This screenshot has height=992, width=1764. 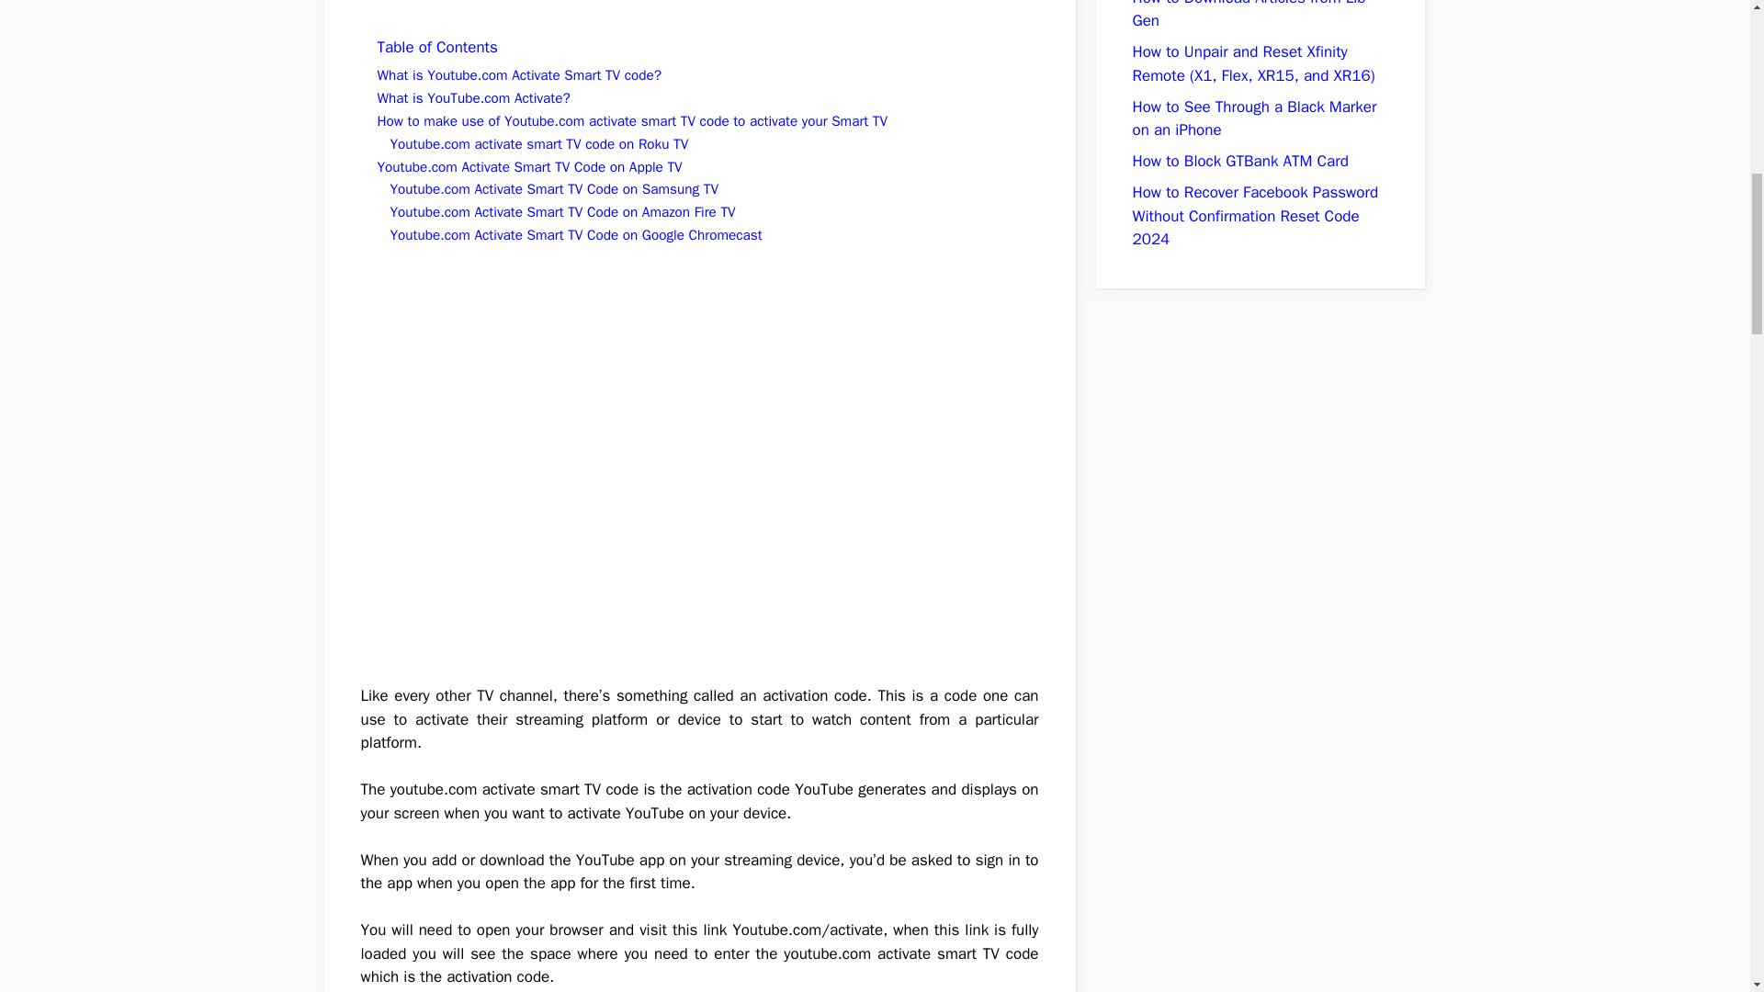 What do you see at coordinates (1704, 872) in the screenshot?
I see `Scroll back to top` at bounding box center [1704, 872].